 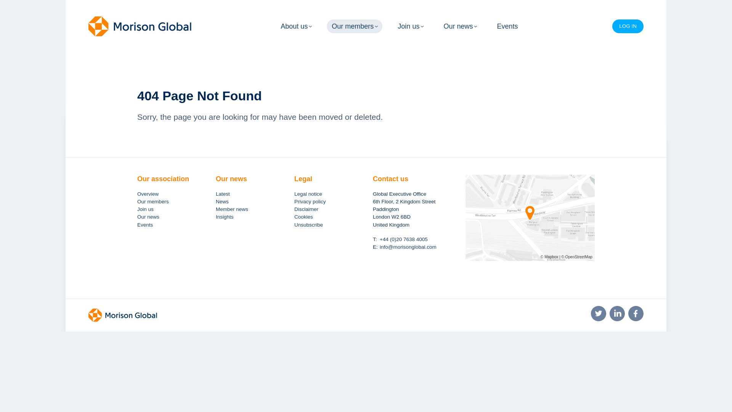 What do you see at coordinates (410, 26) in the screenshot?
I see `Join us` at bounding box center [410, 26].